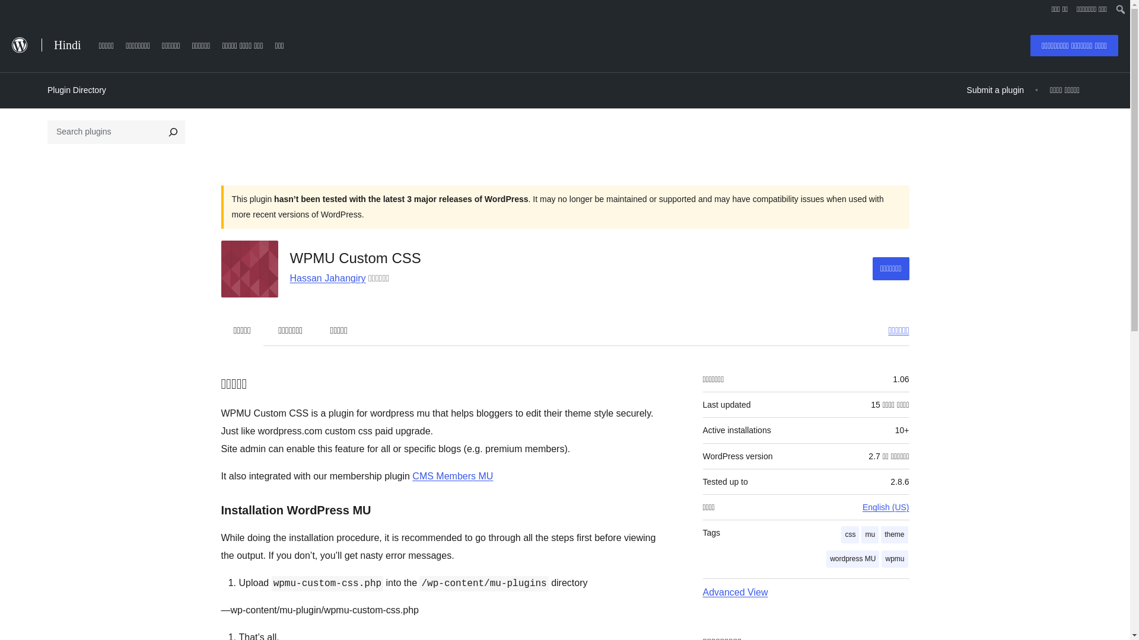 The image size is (1139, 640). What do you see at coordinates (327, 279) in the screenshot?
I see `Hassan Jahangiry` at bounding box center [327, 279].